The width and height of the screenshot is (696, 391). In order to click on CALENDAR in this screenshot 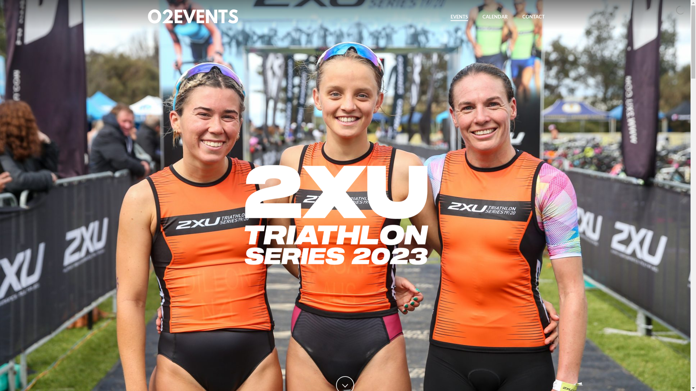, I will do `click(495, 17)`.